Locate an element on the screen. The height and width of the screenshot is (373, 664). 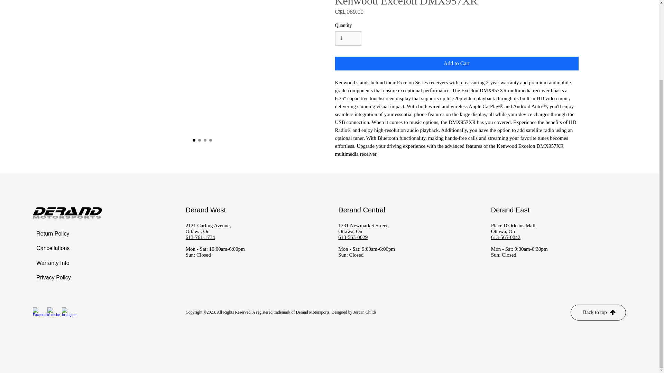
613-565-0042 is located at coordinates (506, 237).